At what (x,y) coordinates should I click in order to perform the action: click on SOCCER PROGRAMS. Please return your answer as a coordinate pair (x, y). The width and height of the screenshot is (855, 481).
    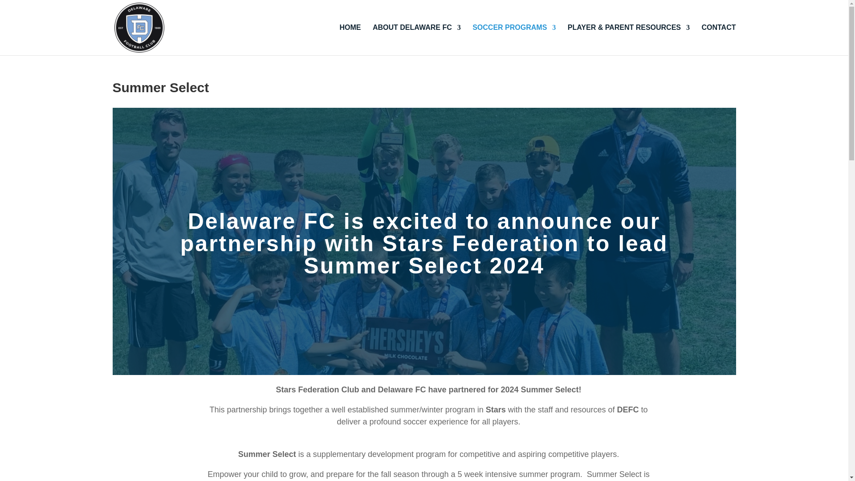
    Looking at the image, I should click on (514, 40).